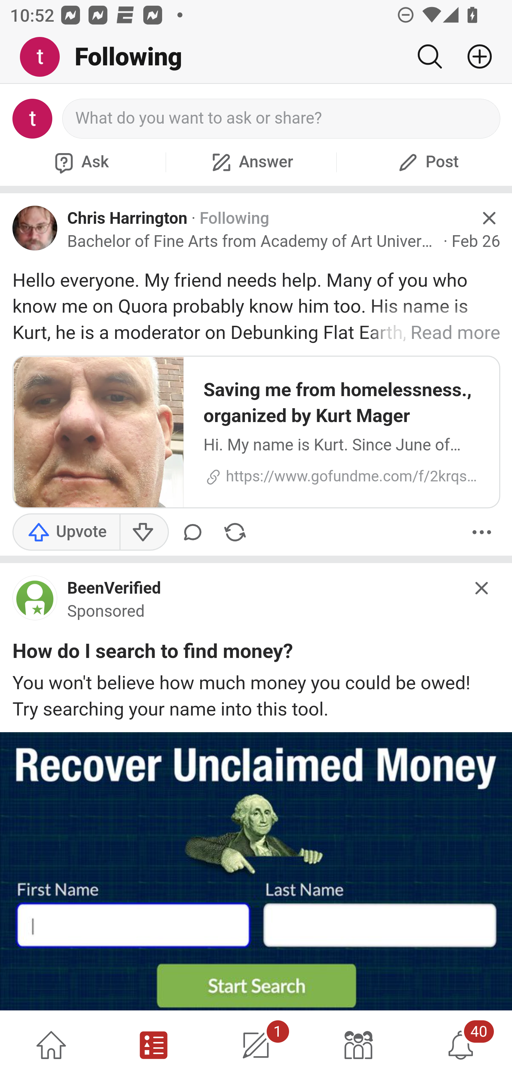 The height and width of the screenshot is (1080, 512). I want to click on Following, so click(234, 218).